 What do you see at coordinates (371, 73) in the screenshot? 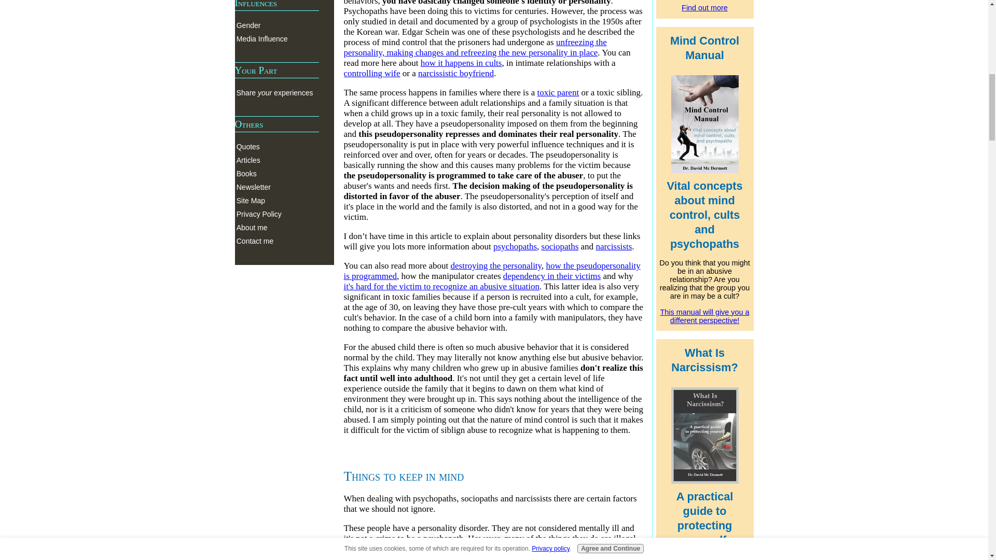
I see `controlling wife` at bounding box center [371, 73].